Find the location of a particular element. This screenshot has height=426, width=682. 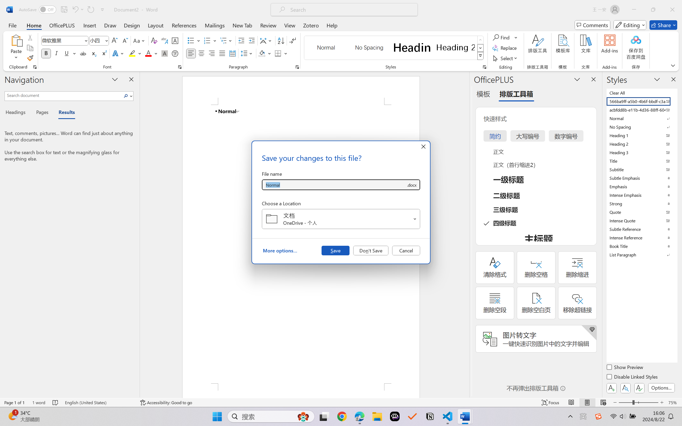

Home is located at coordinates (34, 25).